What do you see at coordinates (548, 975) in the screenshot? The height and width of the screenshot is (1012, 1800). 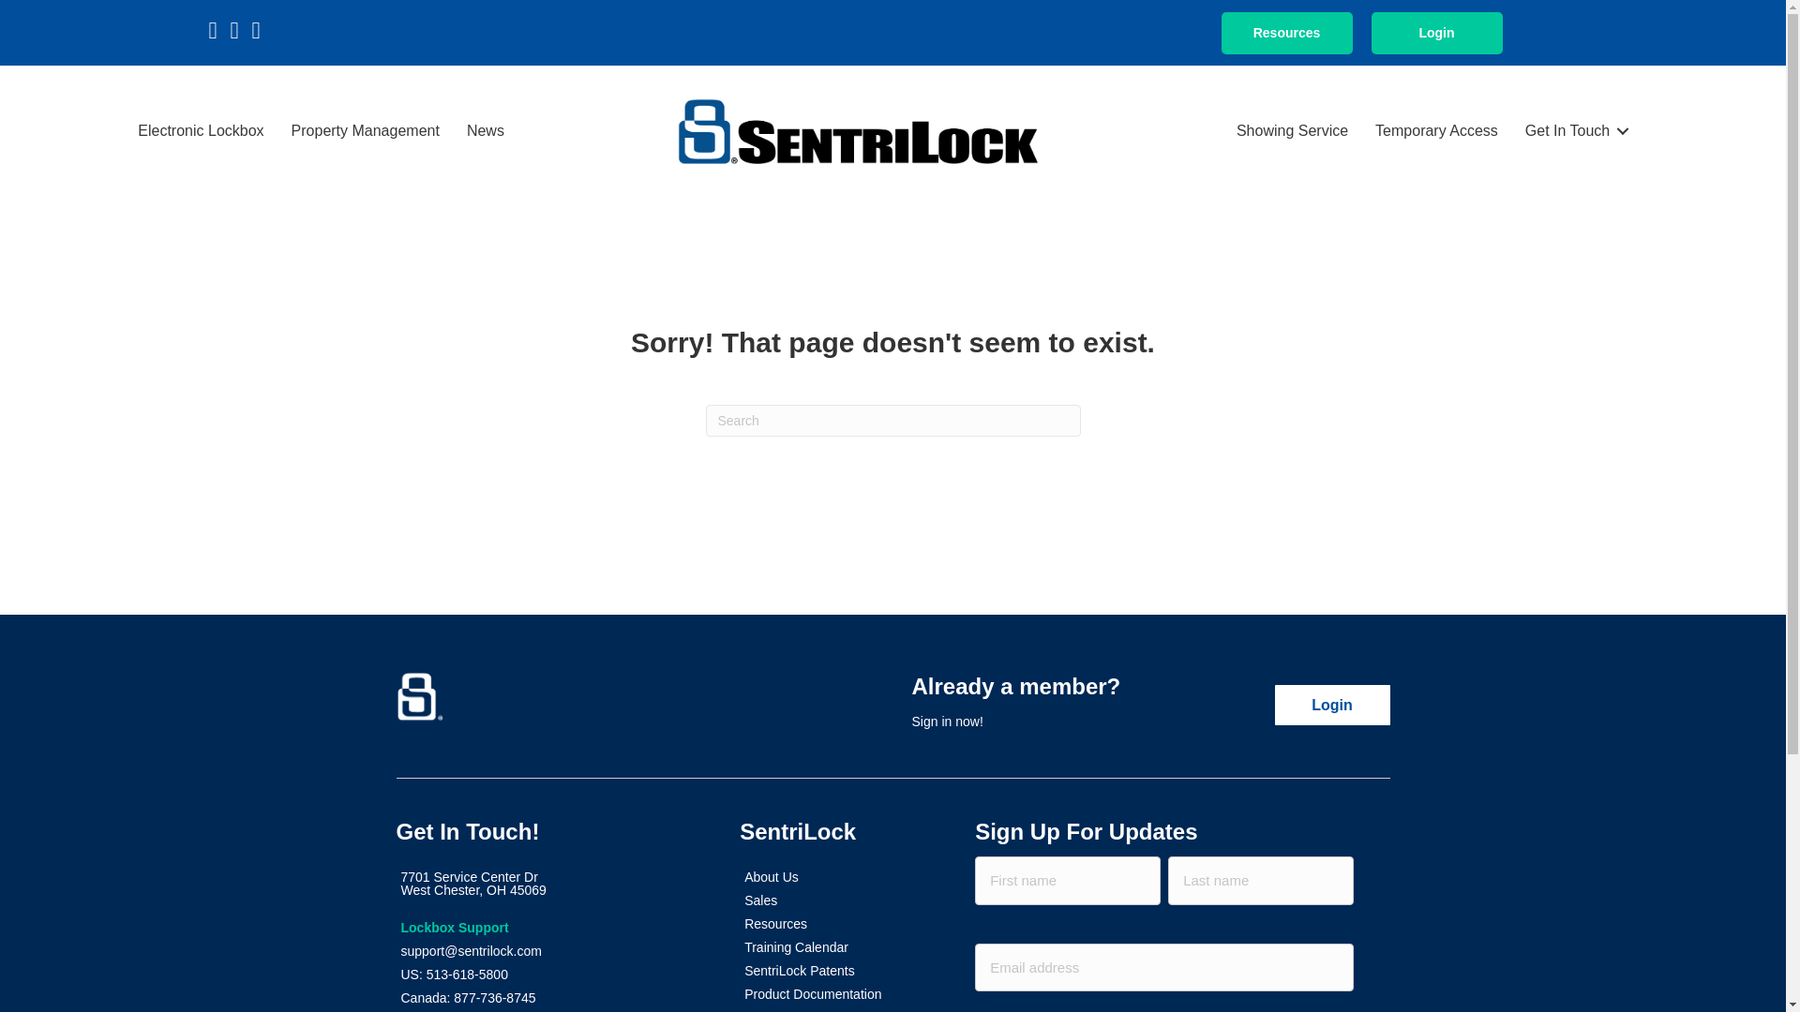 I see `Electronic Lockbox` at bounding box center [548, 975].